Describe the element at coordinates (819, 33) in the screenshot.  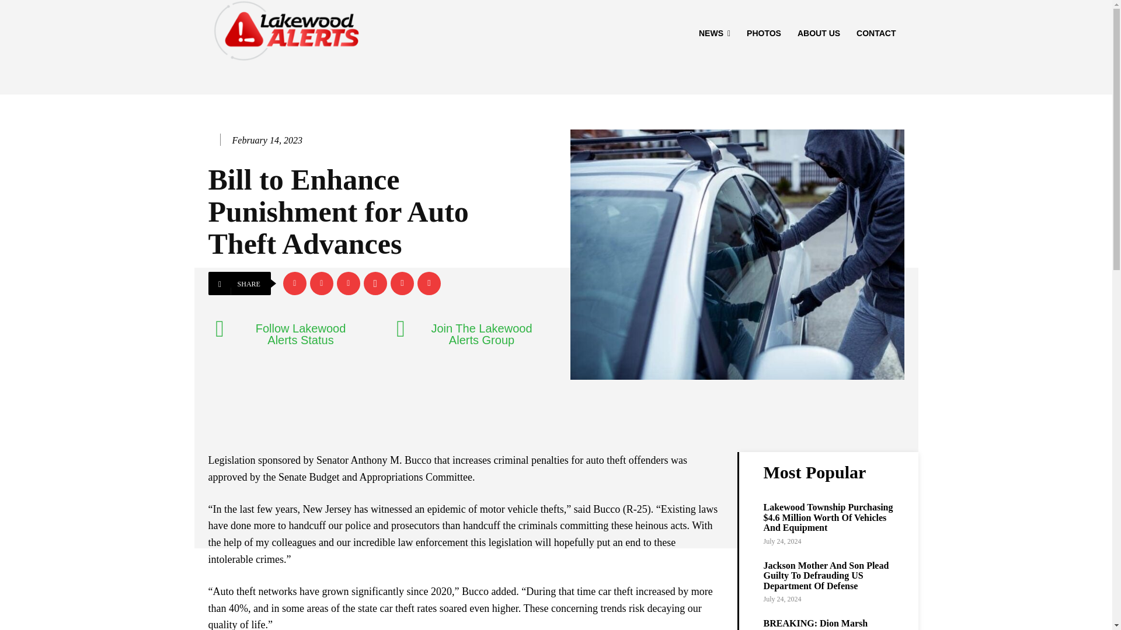
I see `ABOUT US` at that location.